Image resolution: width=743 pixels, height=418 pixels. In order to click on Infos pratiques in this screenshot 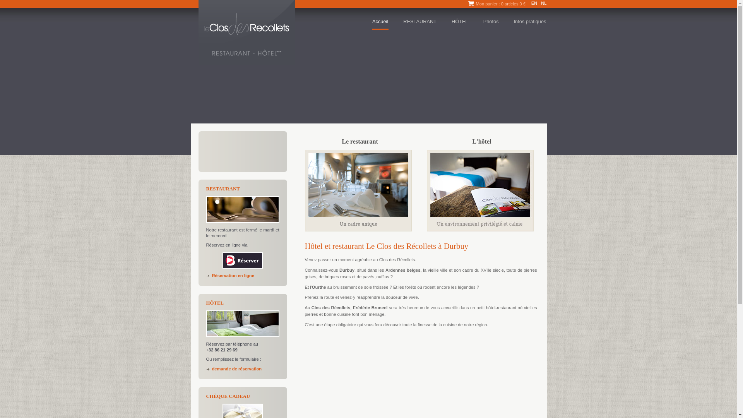, I will do `click(530, 24)`.